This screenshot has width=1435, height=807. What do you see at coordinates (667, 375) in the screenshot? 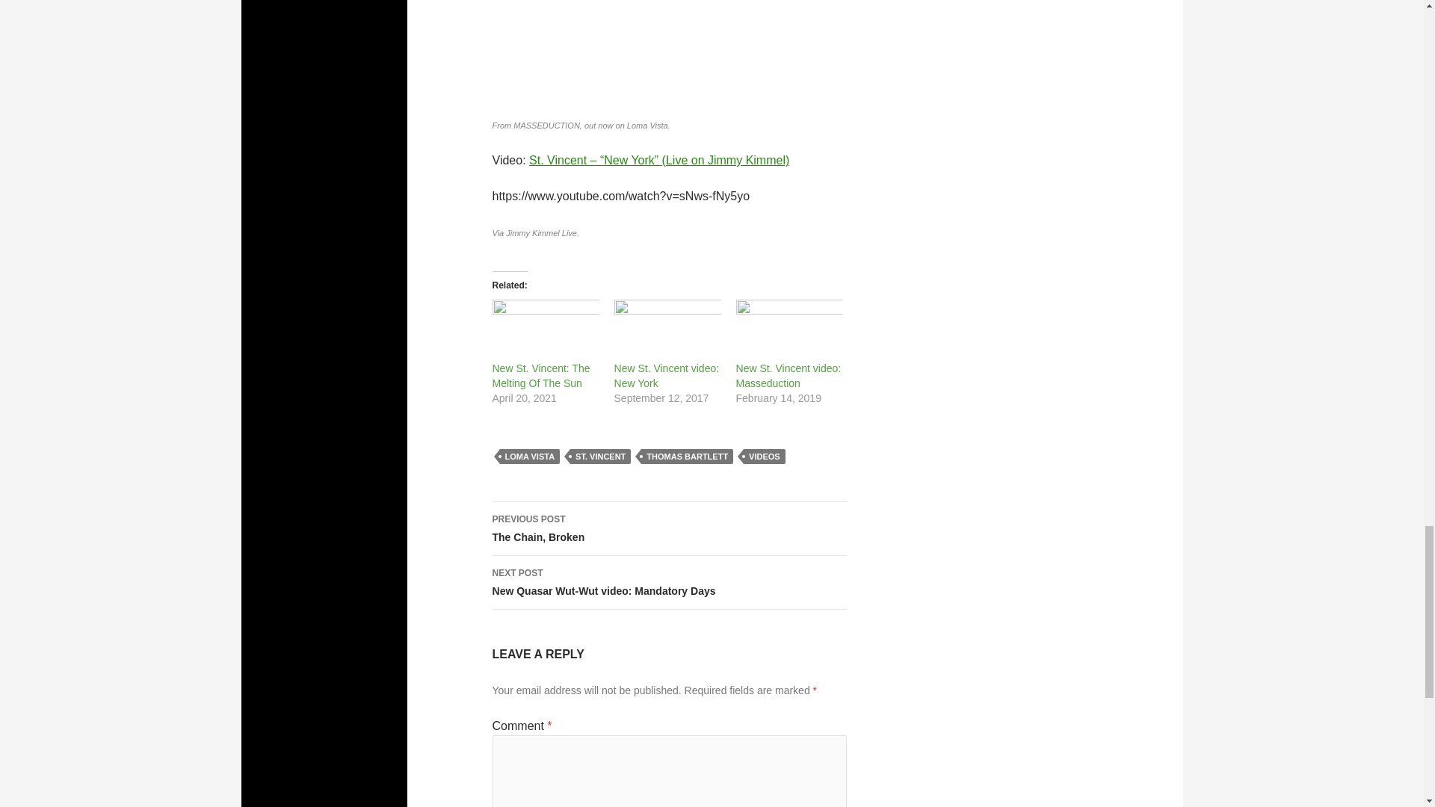
I see `New St. Vincent video: New York` at bounding box center [667, 375].